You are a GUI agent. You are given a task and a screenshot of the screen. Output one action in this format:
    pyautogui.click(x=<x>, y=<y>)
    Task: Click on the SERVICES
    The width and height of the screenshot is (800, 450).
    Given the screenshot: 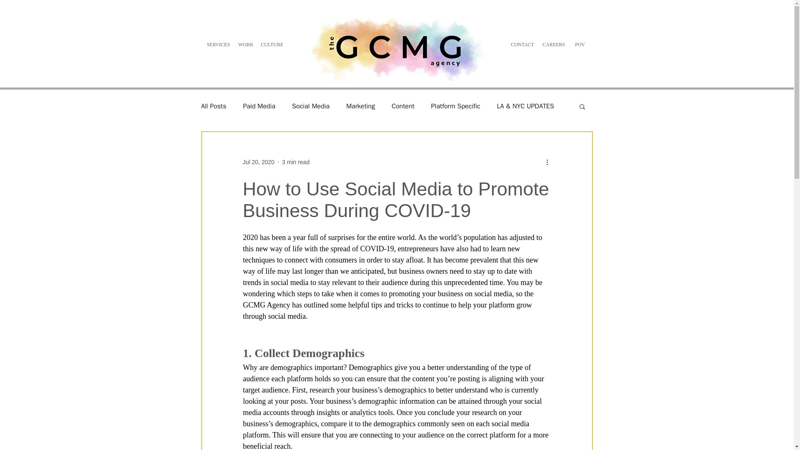 What is the action you would take?
    pyautogui.click(x=217, y=45)
    